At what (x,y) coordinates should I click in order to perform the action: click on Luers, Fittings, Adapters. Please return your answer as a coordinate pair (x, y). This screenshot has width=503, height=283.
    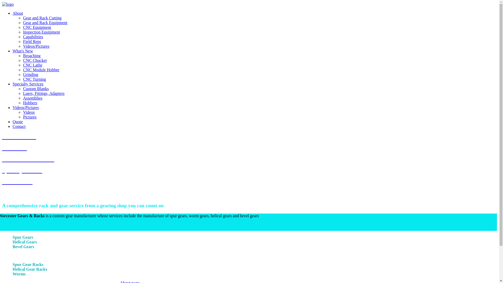
    Looking at the image, I should click on (43, 93).